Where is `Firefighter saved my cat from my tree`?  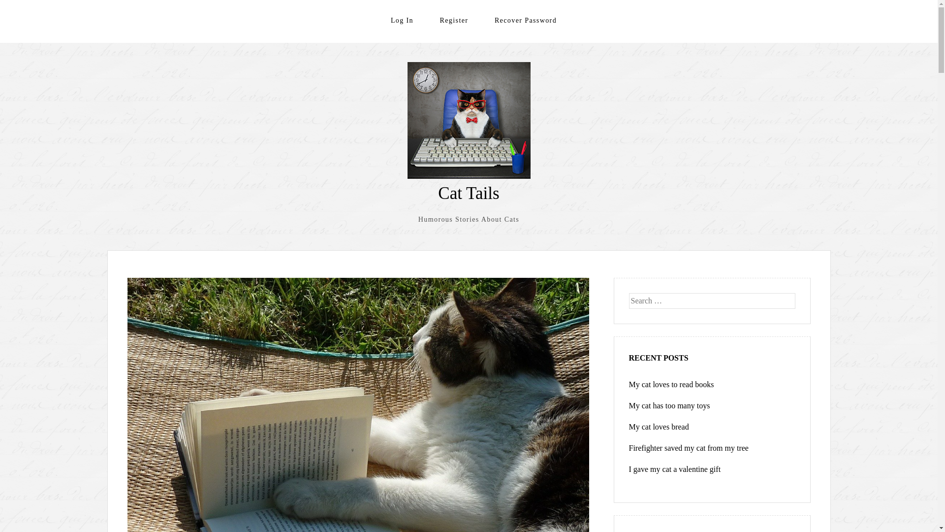 Firefighter saved my cat from my tree is located at coordinates (689, 448).